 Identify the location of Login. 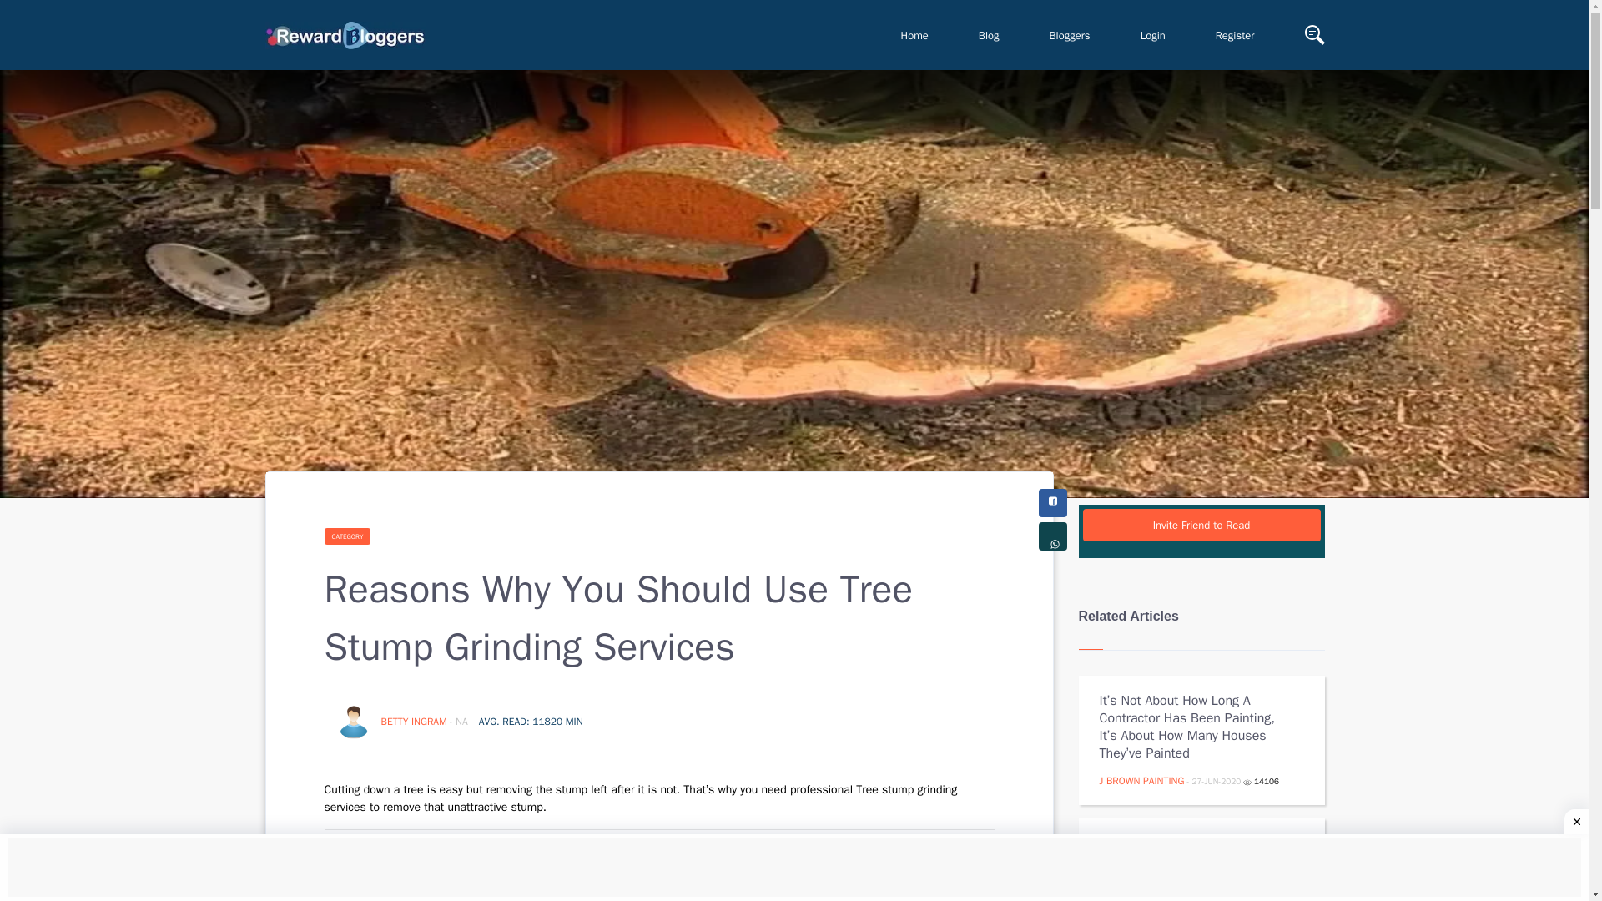
(1152, 35).